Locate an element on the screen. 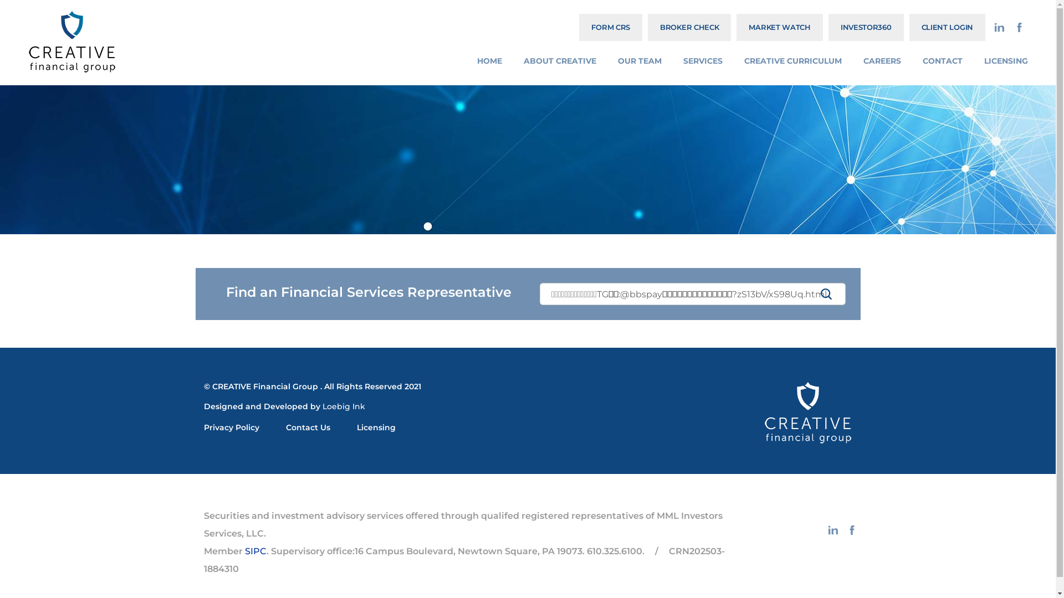  FORM CRS is located at coordinates (611, 28).